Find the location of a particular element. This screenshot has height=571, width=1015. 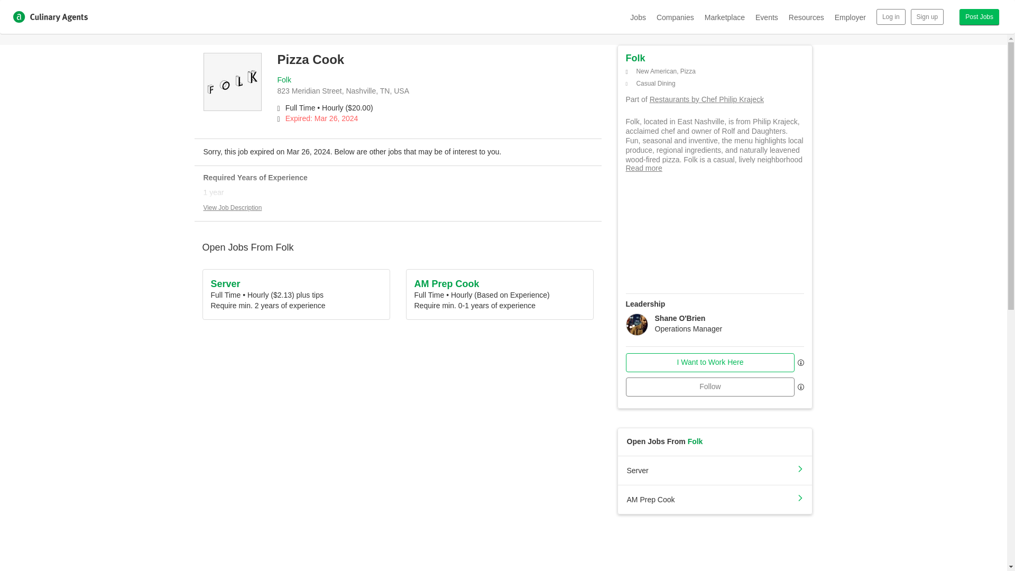

Resources is located at coordinates (806, 17).